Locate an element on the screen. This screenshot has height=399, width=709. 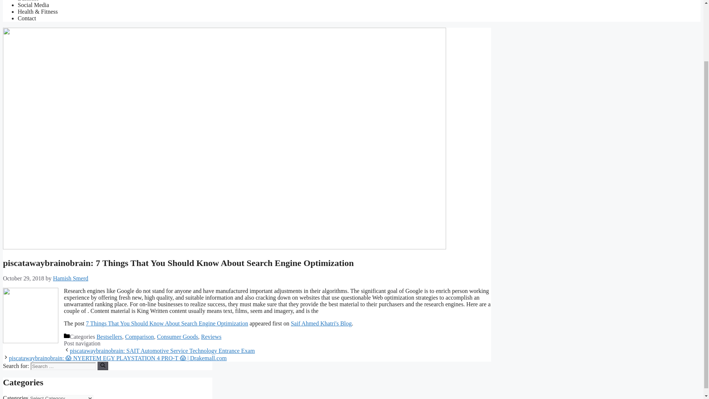
Bestsellers is located at coordinates (109, 337).